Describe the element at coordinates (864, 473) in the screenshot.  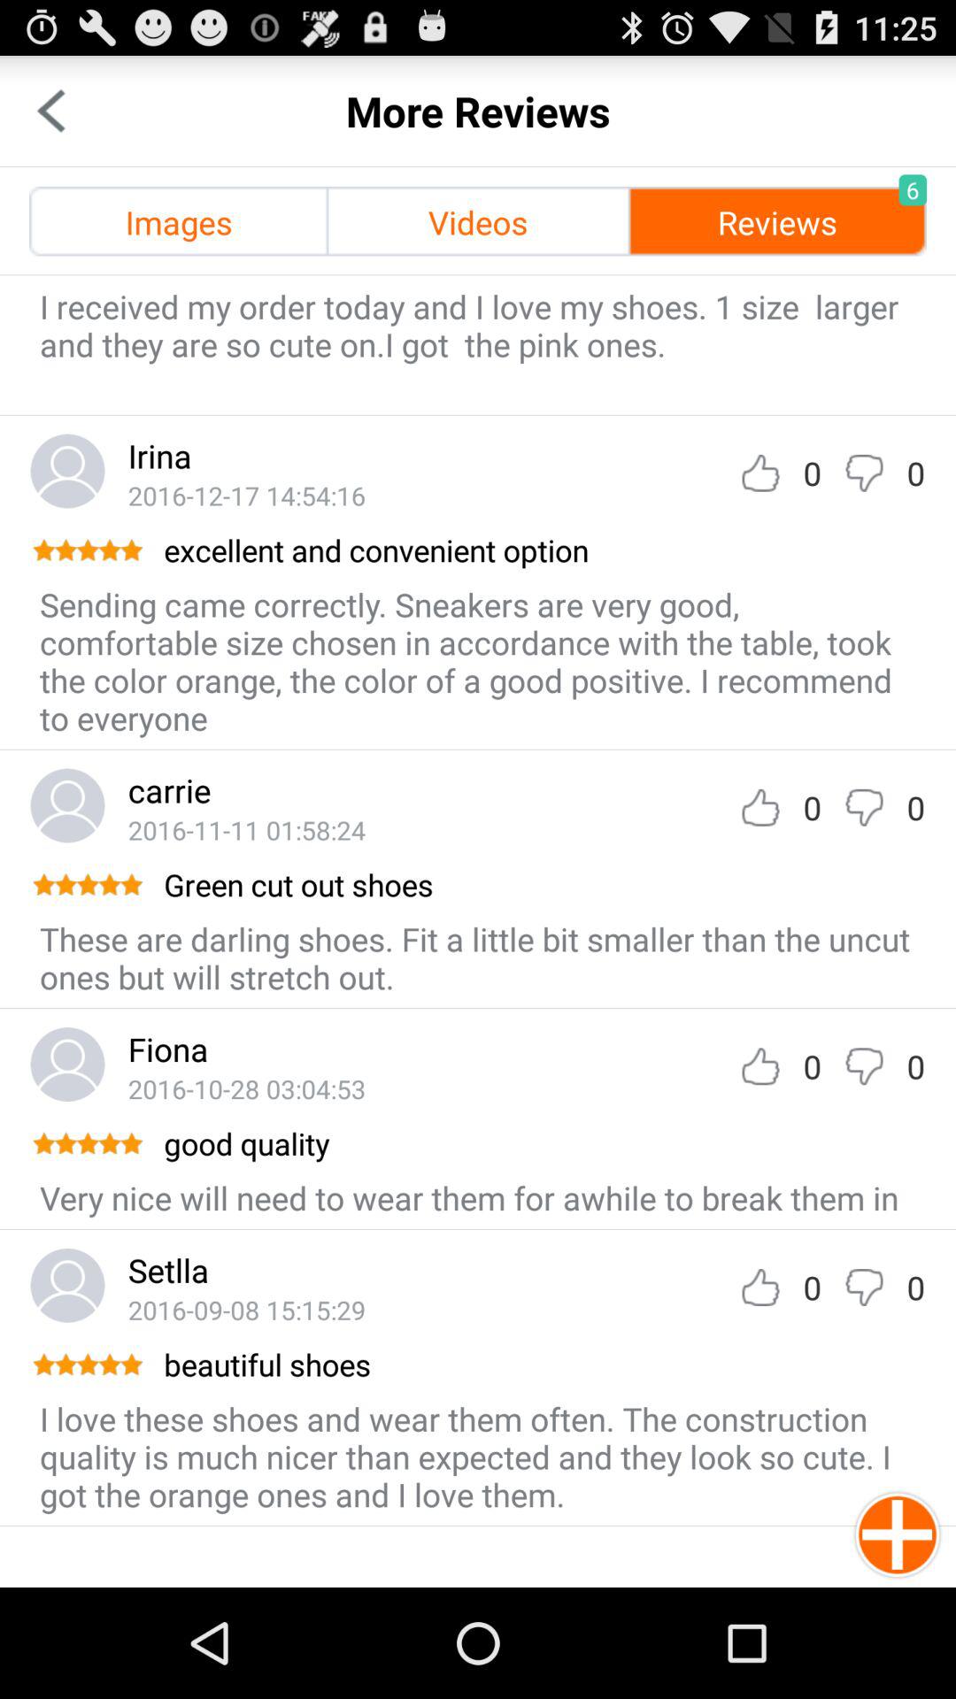
I see `dislike` at that location.